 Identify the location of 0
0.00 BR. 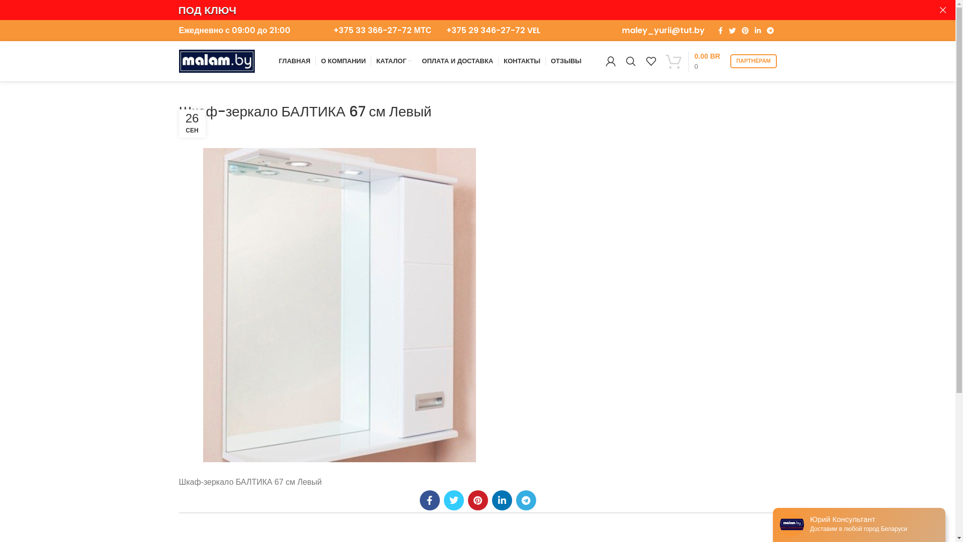
(693, 61).